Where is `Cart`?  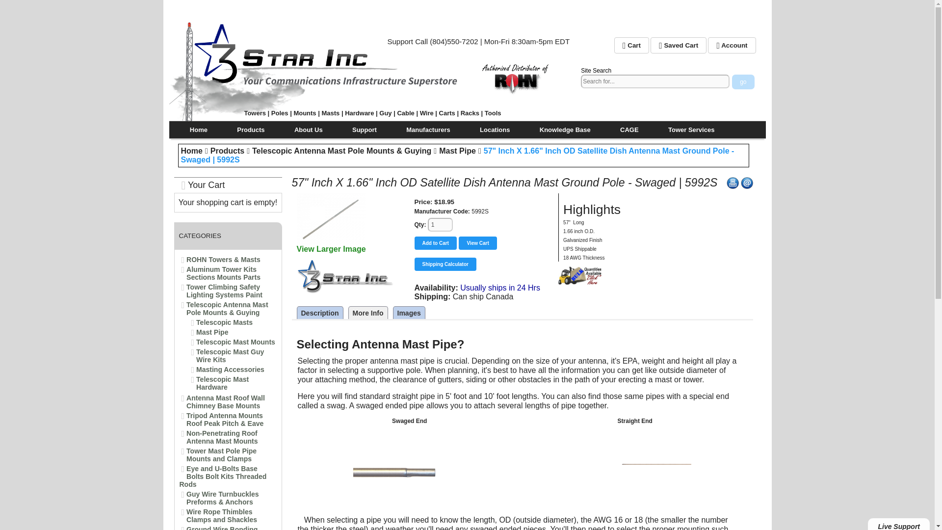
Cart is located at coordinates (631, 45).